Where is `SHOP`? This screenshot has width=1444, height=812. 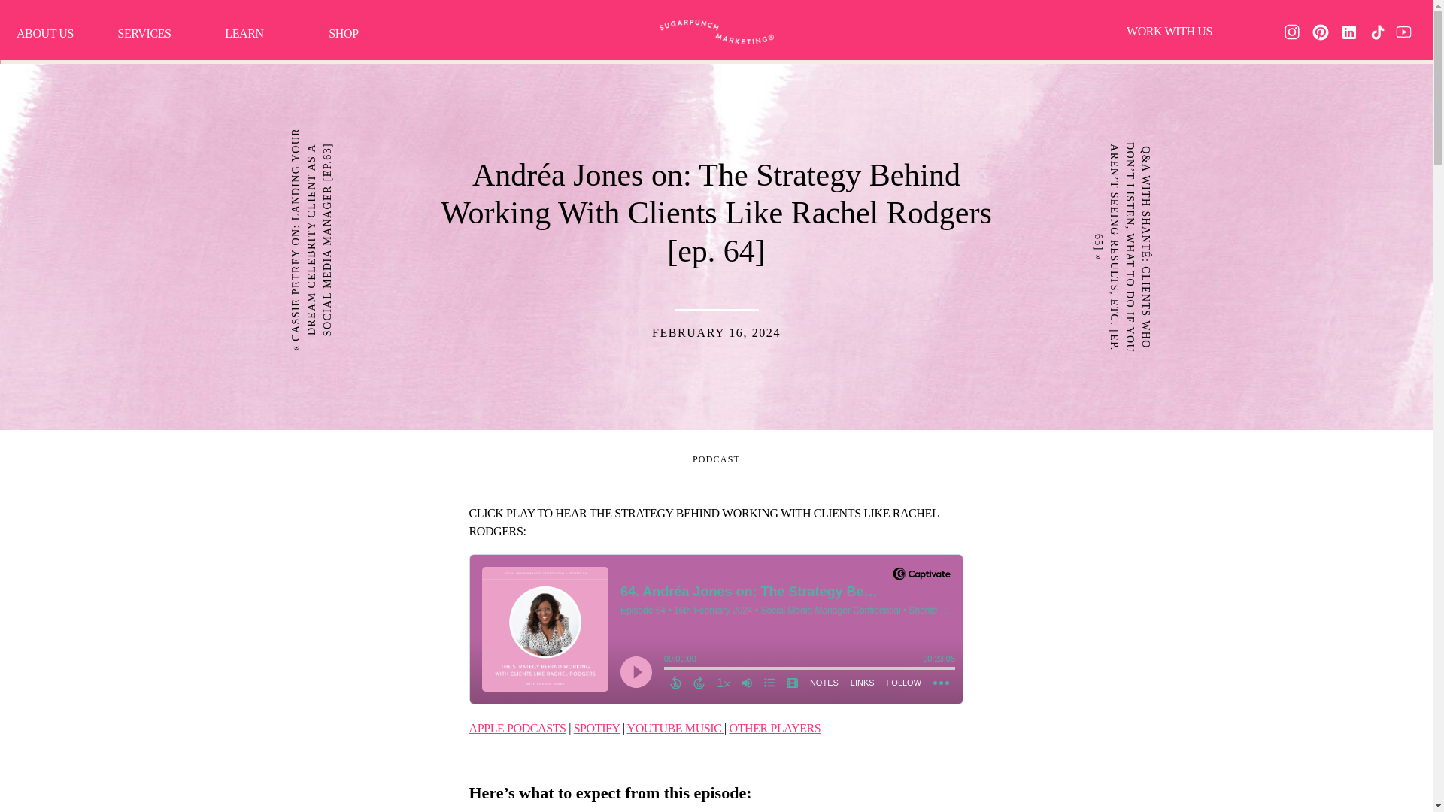 SHOP is located at coordinates (343, 33).